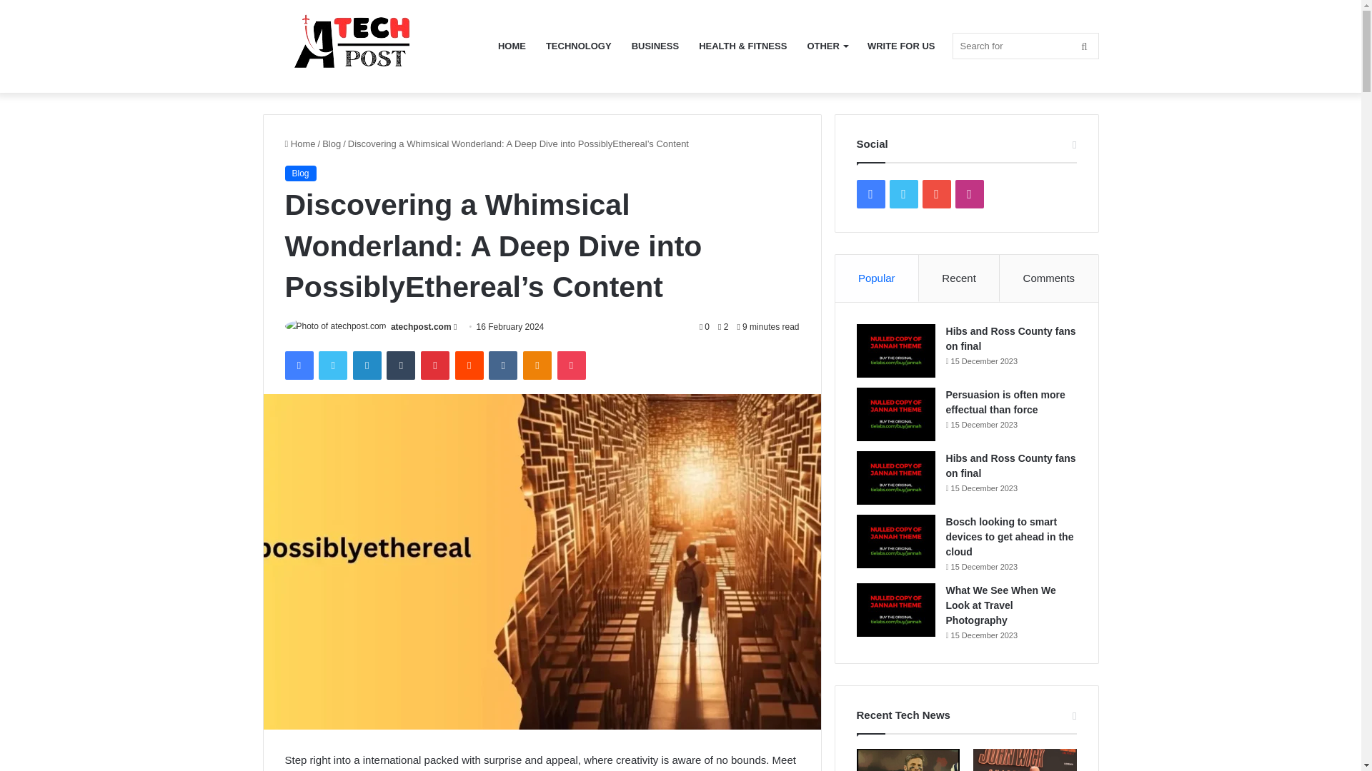  I want to click on Reddit, so click(469, 366).